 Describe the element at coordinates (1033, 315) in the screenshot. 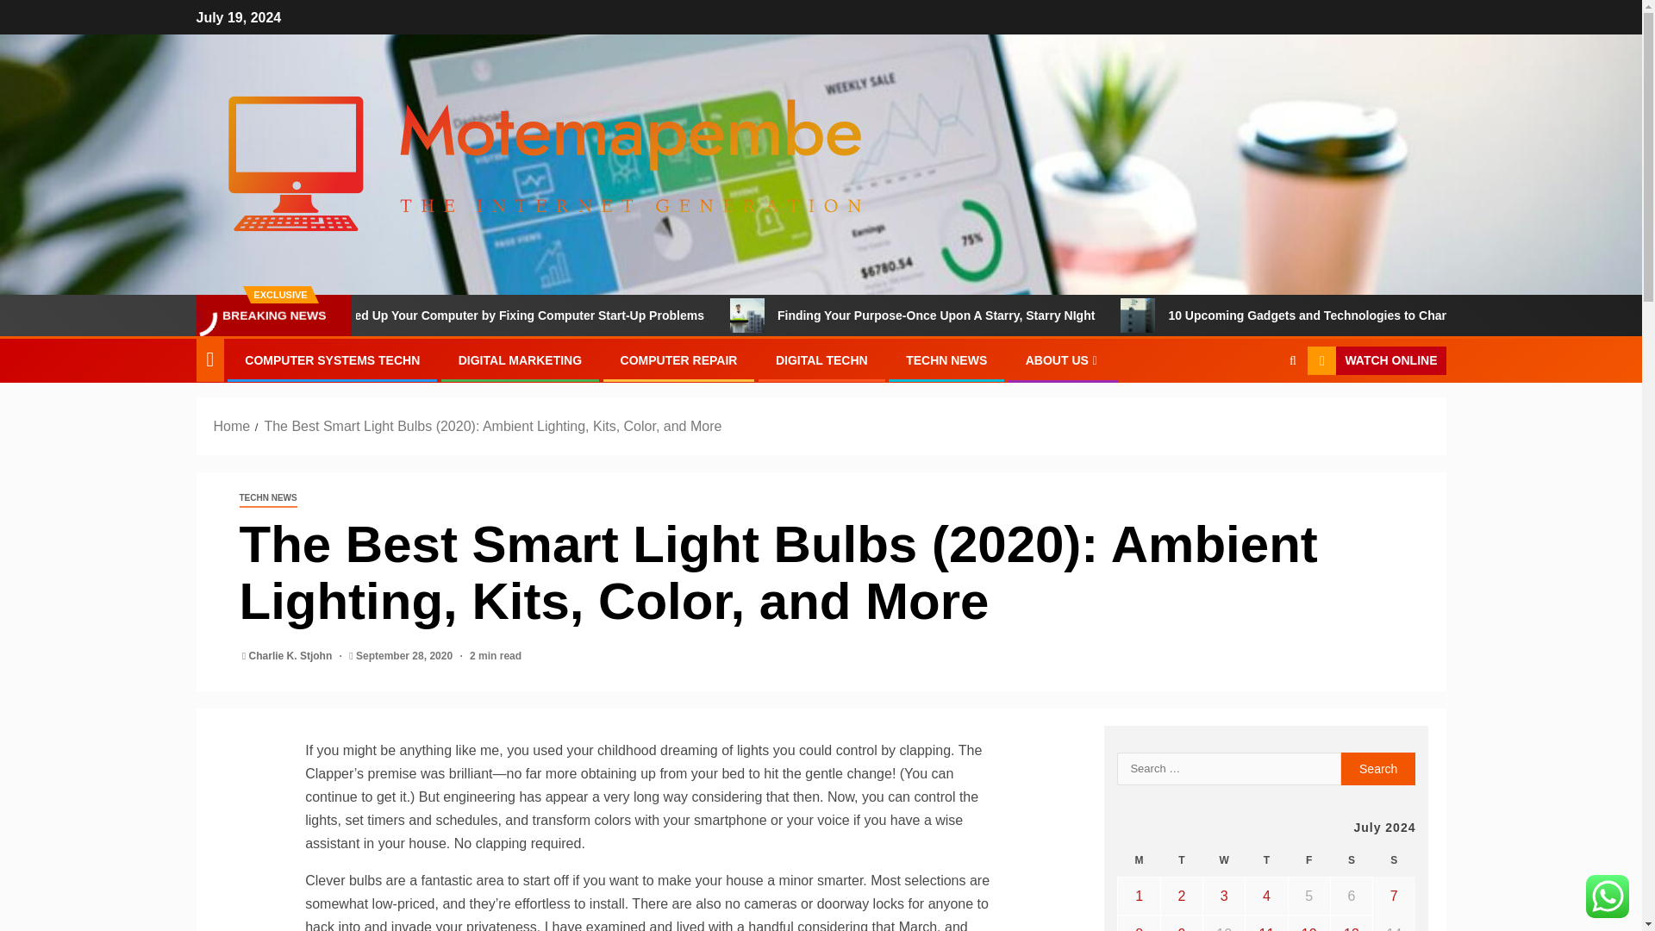

I see `Finding Your Purpose-Once Upon A Starry, Starry NIght` at that location.